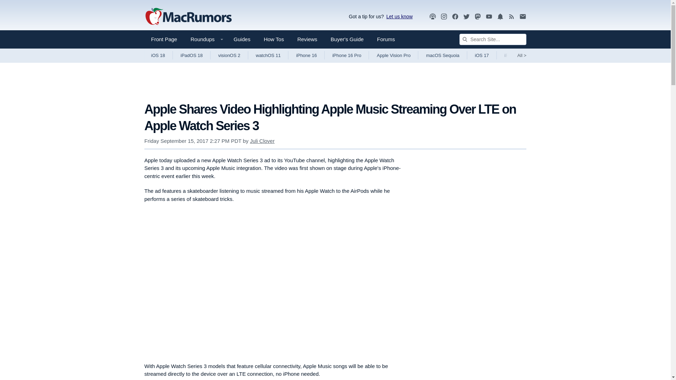 The image size is (676, 380). I want to click on Mastodon, so click(478, 17).